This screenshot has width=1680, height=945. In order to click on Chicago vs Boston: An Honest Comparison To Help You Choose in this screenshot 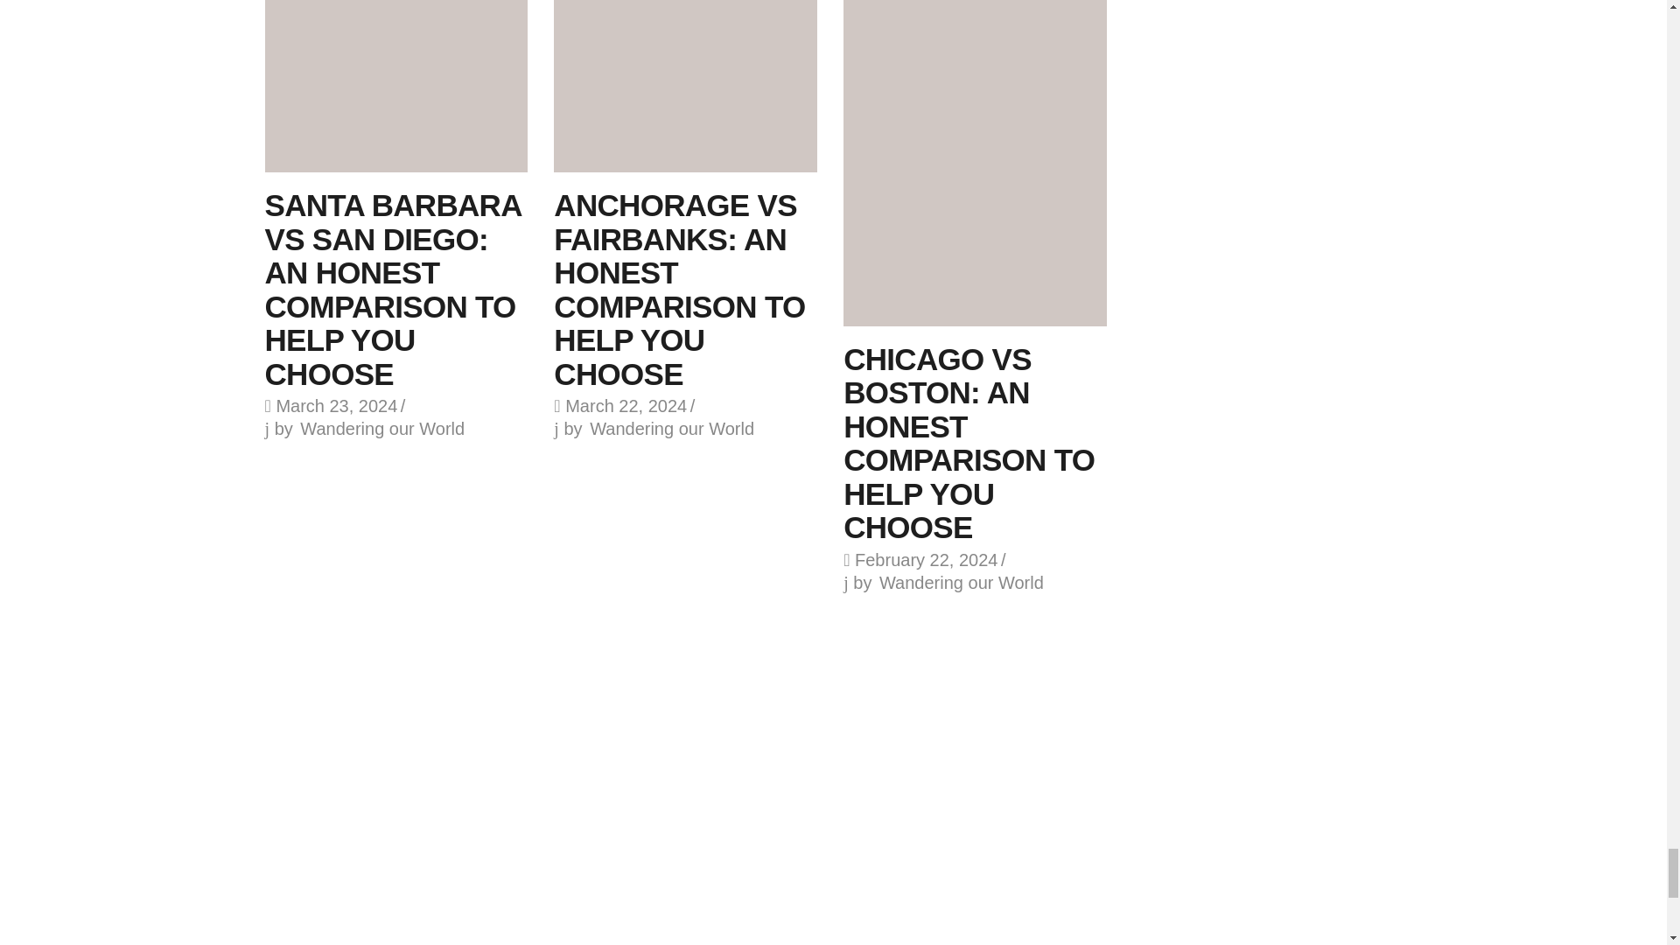, I will do `click(975, 163)`.